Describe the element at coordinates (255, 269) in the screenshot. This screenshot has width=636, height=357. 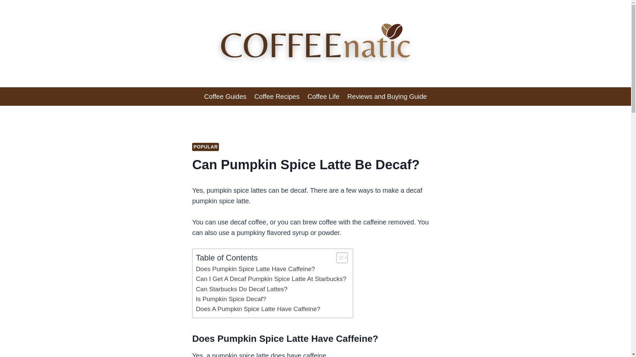
I see `Does Pumpkin Spice Latte Have Caffeine?` at that location.